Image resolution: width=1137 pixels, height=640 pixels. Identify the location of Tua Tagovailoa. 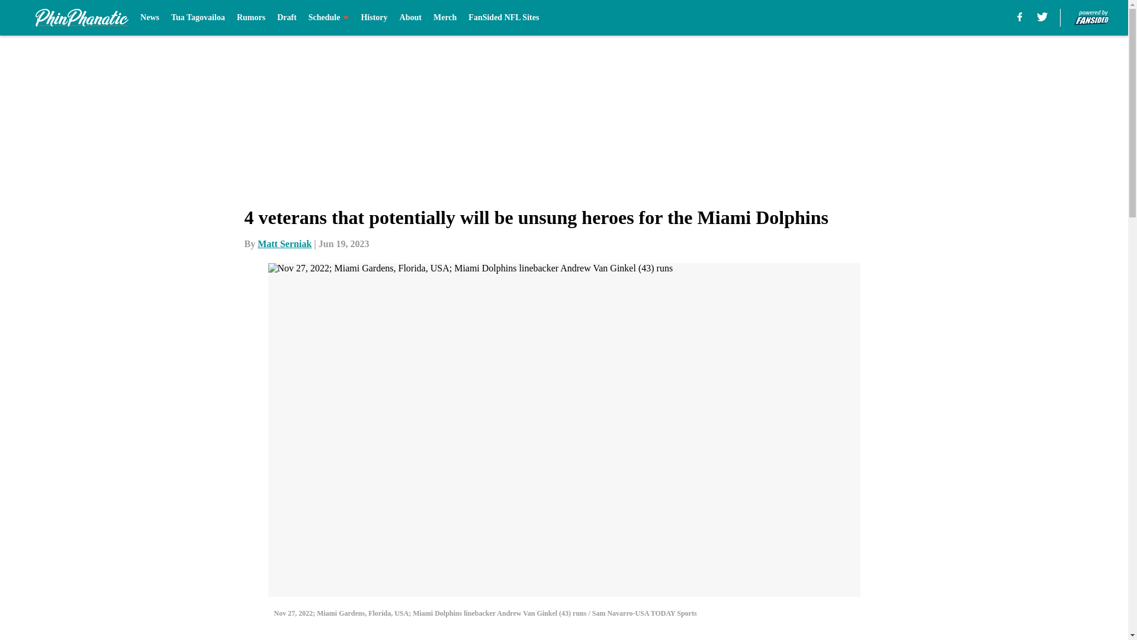
(198, 18).